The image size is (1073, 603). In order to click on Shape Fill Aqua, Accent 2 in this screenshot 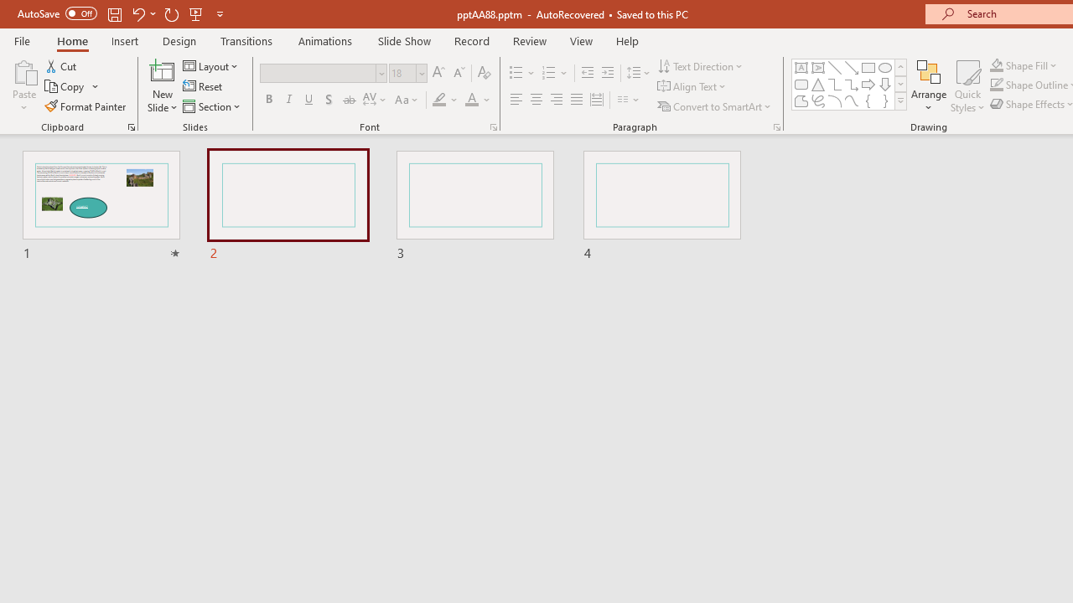, I will do `click(996, 65)`.